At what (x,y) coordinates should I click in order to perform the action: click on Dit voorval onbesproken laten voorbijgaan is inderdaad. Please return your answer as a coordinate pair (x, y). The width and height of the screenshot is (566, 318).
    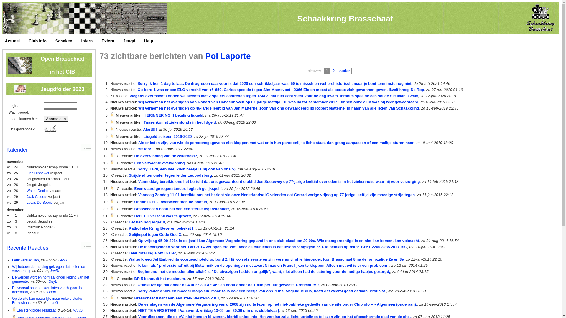
    Looking at the image, I should click on (47, 290).